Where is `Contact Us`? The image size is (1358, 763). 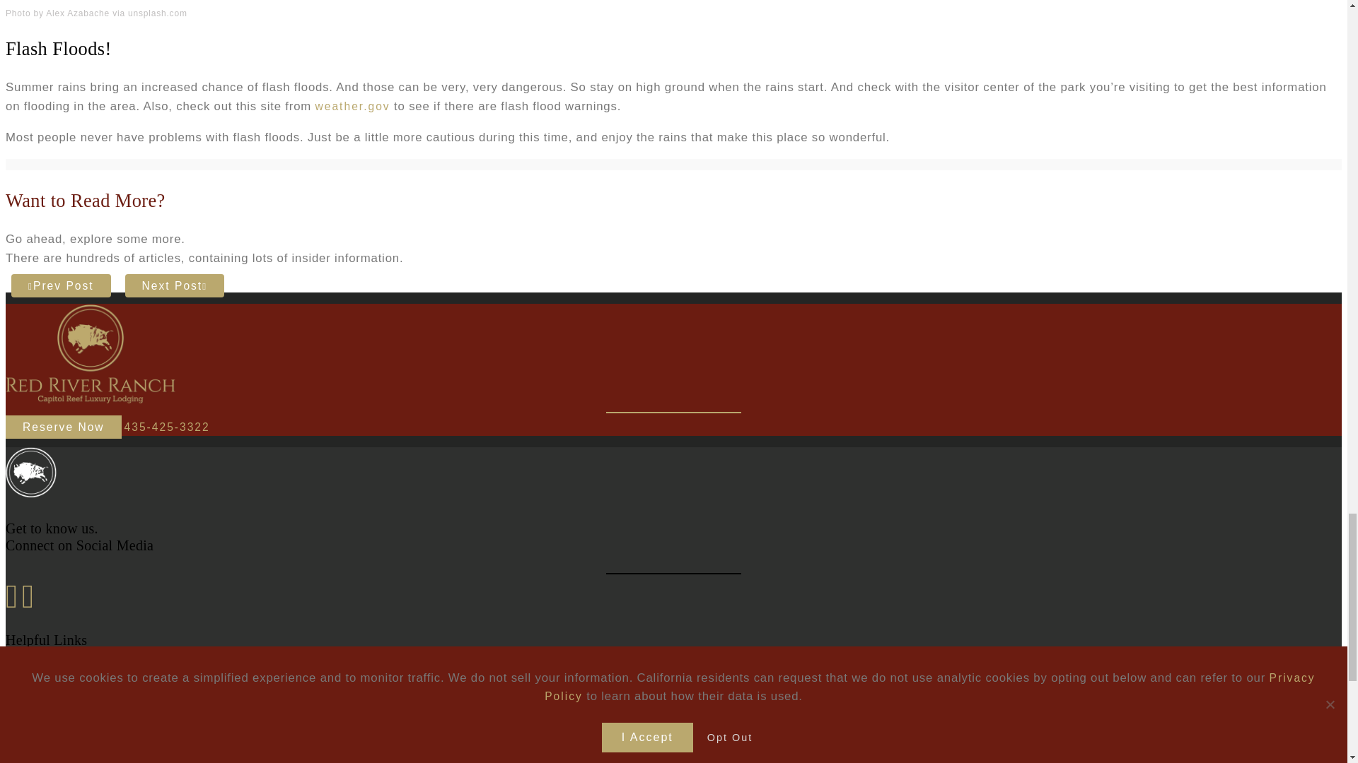
Contact Us is located at coordinates (68, 688).